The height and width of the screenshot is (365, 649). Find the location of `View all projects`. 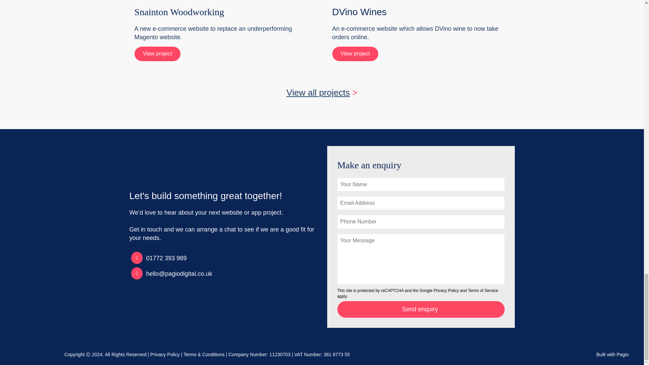

View all projects is located at coordinates (318, 93).